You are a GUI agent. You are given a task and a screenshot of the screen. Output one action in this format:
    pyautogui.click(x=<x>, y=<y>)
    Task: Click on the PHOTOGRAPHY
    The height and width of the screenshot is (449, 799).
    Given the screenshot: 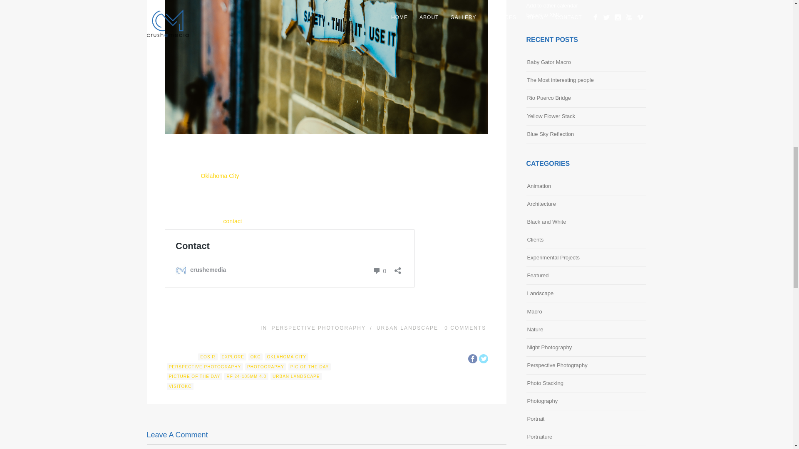 What is the action you would take?
    pyautogui.click(x=266, y=367)
    